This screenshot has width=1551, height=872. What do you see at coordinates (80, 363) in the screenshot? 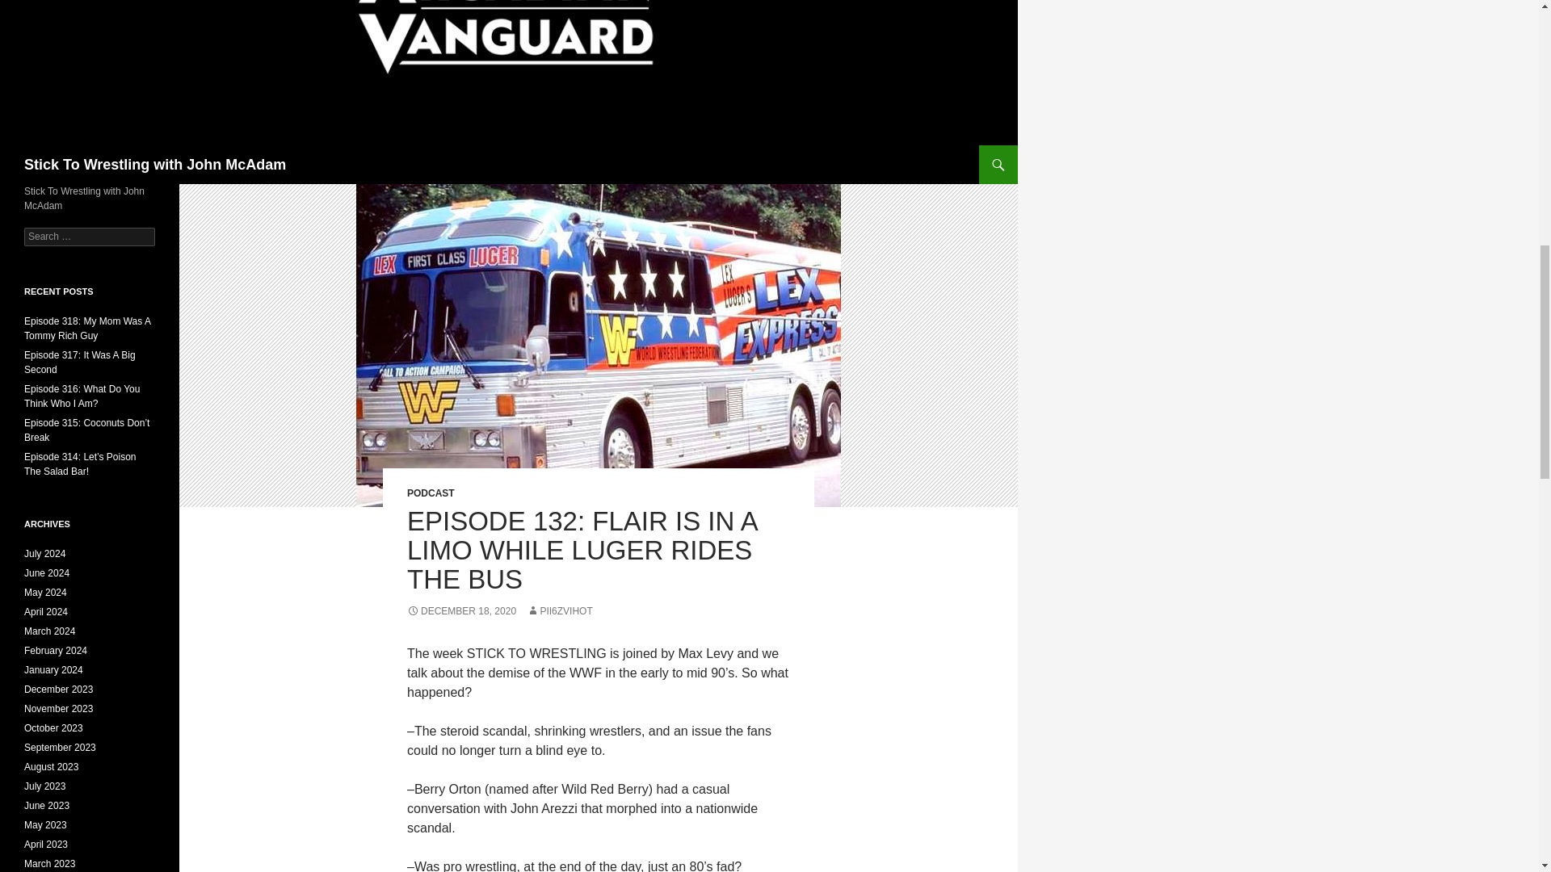
I see `Episode 317: It Was A Big Second` at bounding box center [80, 363].